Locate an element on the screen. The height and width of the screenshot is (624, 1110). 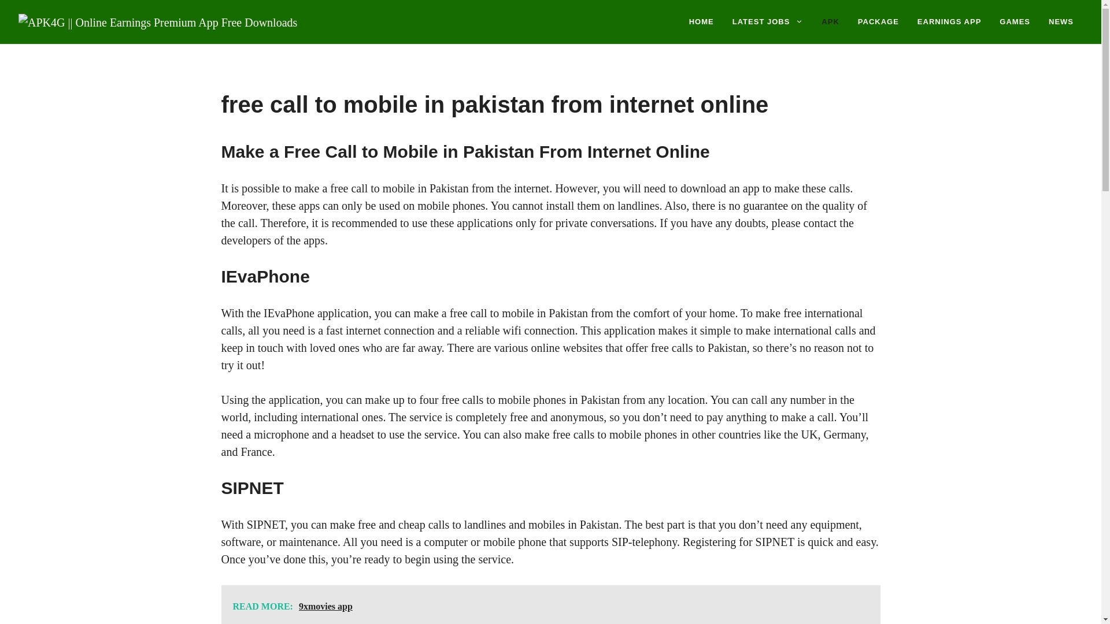
HOME is located at coordinates (701, 22).